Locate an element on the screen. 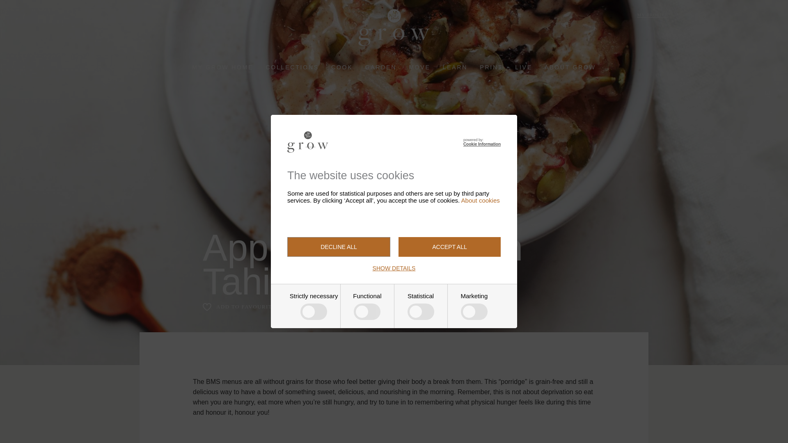  About cookies is located at coordinates (480, 200).